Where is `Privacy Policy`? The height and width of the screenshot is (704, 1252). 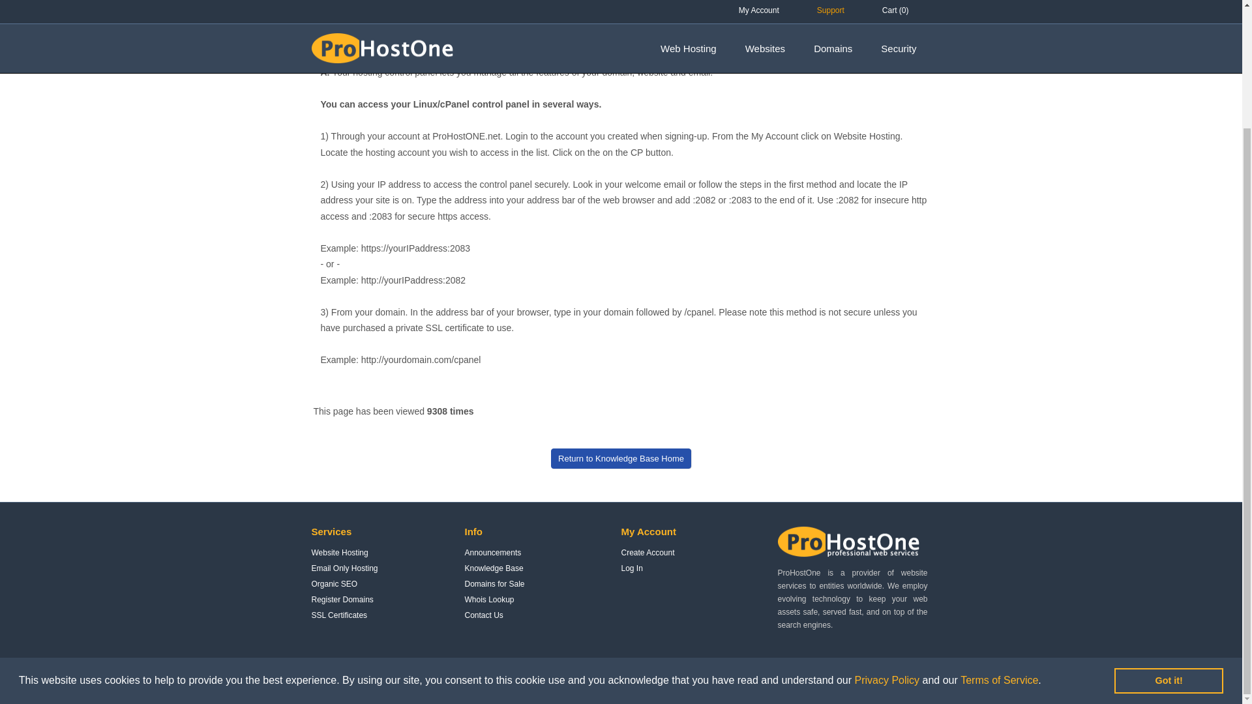 Privacy Policy is located at coordinates (886, 533).